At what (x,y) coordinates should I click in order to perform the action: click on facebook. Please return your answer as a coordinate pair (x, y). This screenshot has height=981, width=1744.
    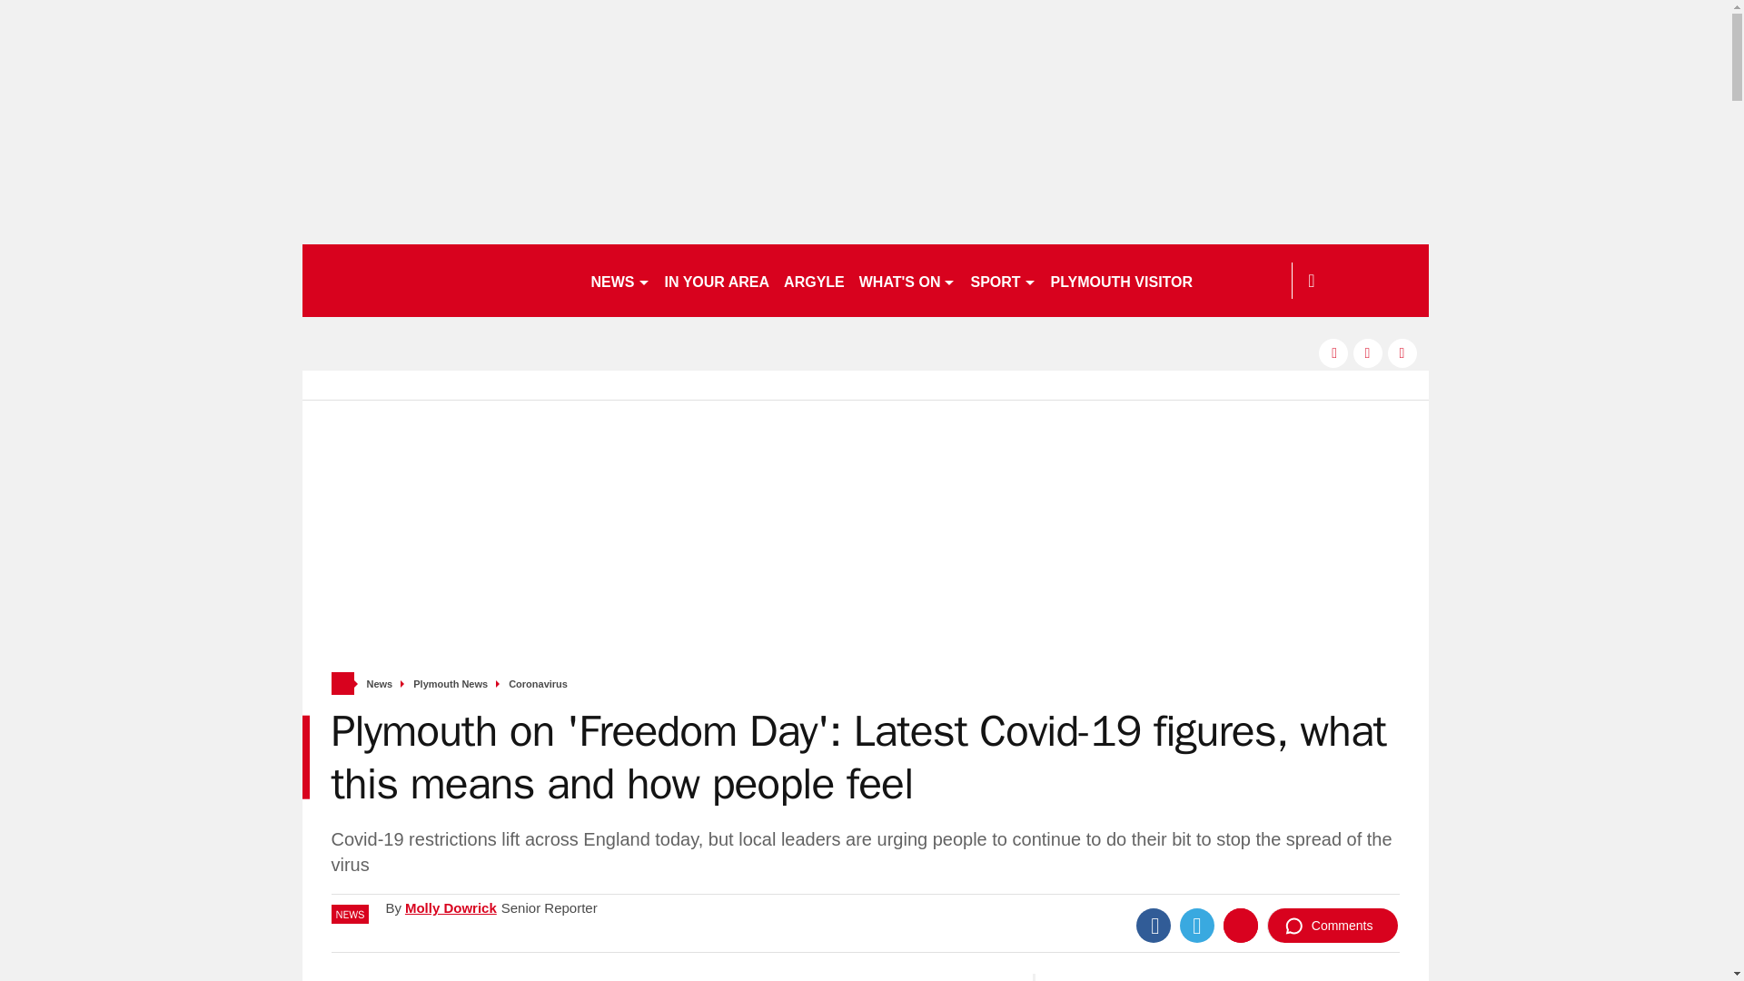
    Looking at the image, I should click on (1333, 352).